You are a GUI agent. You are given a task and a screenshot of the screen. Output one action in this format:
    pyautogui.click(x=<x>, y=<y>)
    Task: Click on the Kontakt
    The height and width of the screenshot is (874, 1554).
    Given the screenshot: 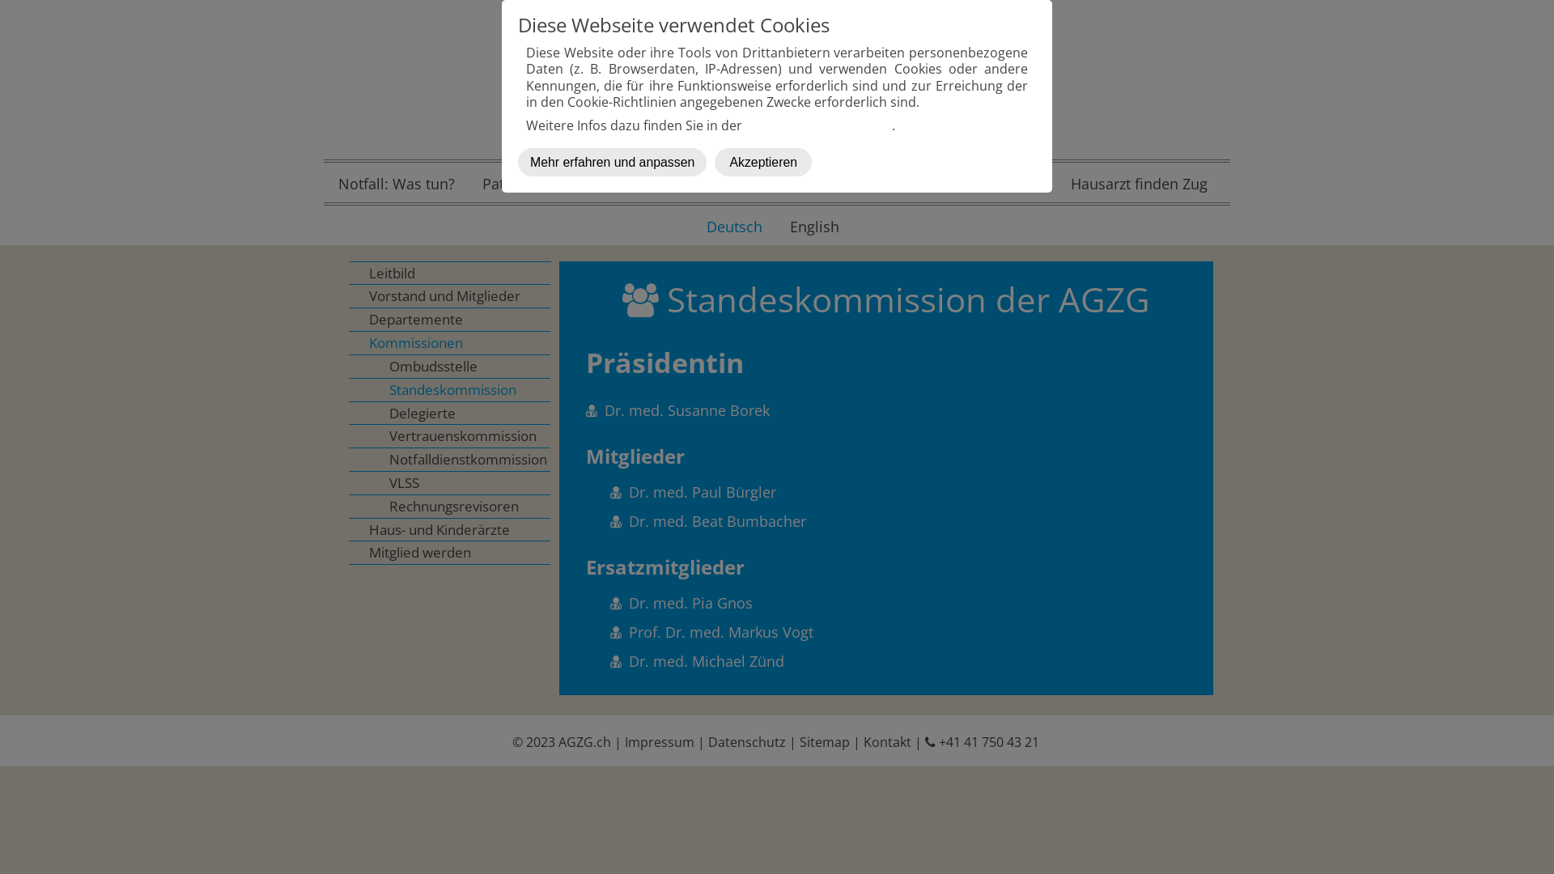 What is the action you would take?
    pyautogui.click(x=887, y=742)
    